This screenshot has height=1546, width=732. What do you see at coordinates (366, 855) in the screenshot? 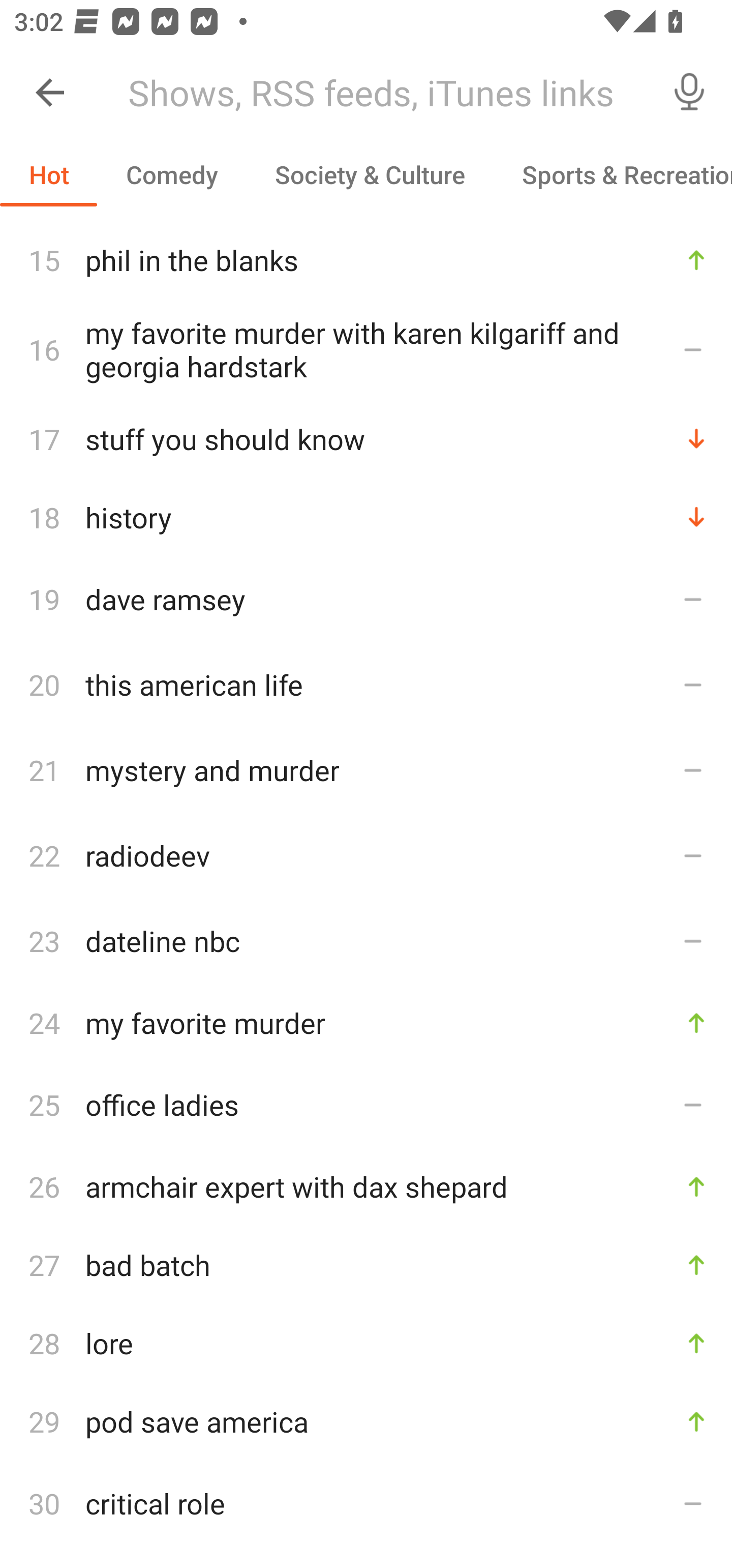
I see `22 radiodeev` at bounding box center [366, 855].